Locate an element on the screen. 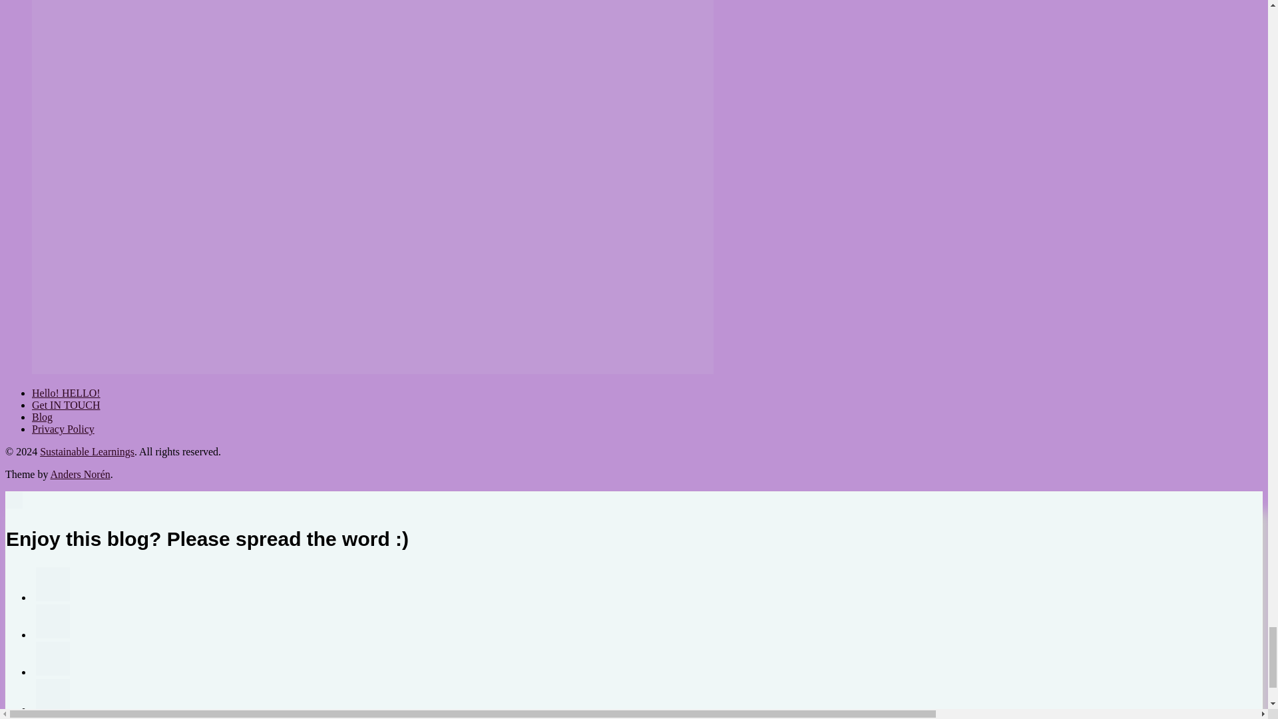 This screenshot has width=1278, height=719. Twitter is located at coordinates (53, 696).